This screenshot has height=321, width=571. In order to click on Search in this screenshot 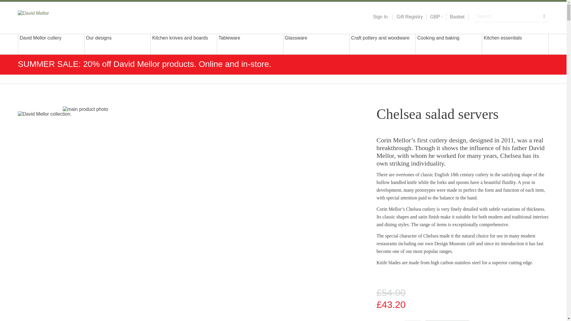, I will do `click(544, 16)`.